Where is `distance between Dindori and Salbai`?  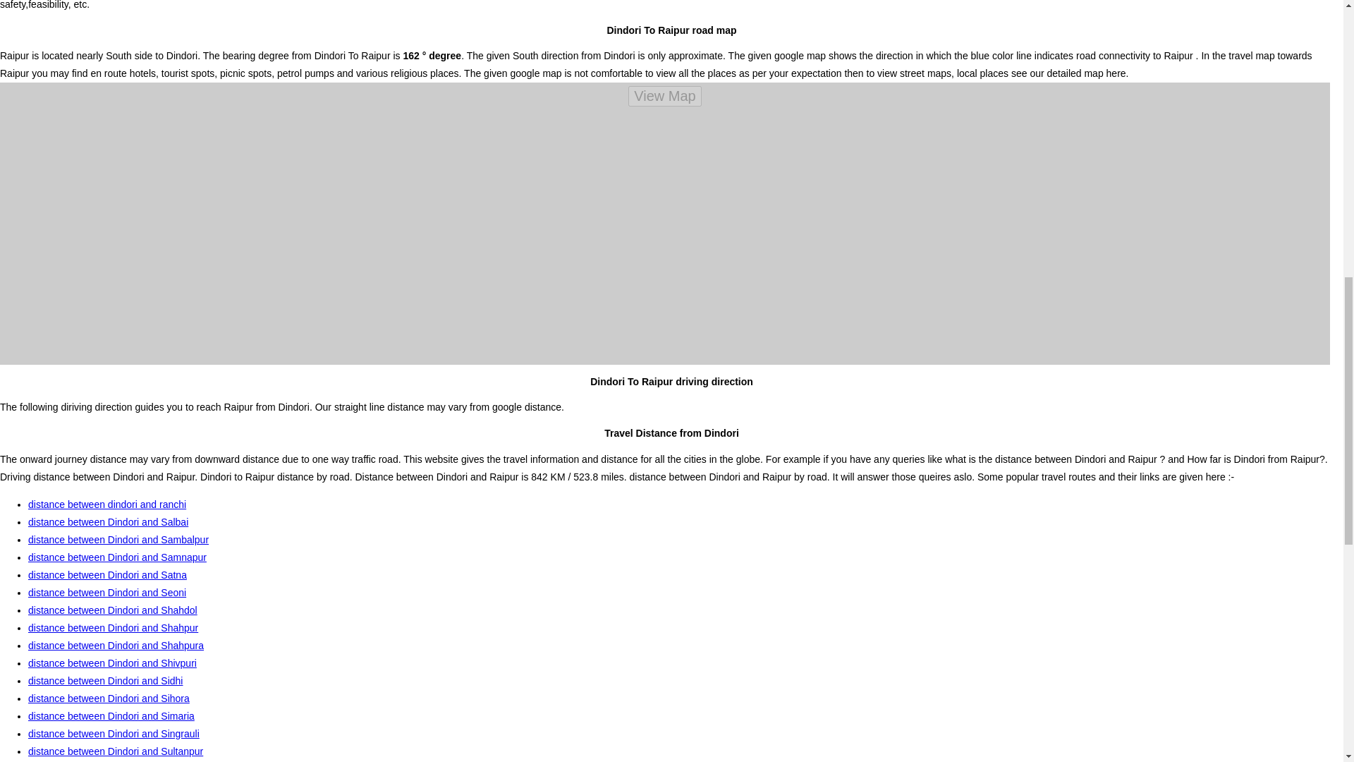 distance between Dindori and Salbai is located at coordinates (108, 522).